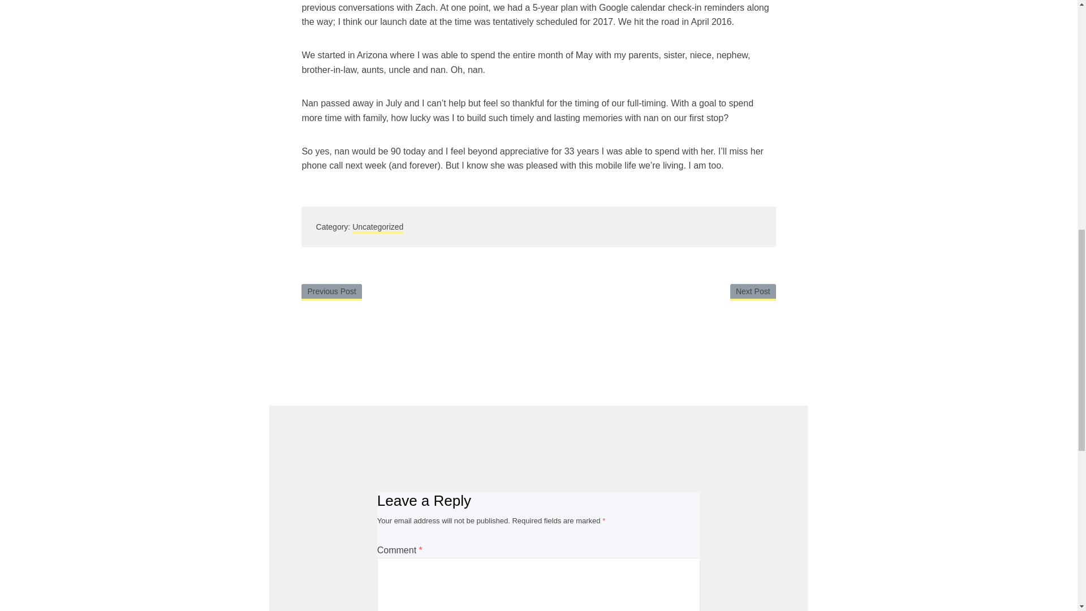 This screenshot has height=611, width=1086. What do you see at coordinates (753, 292) in the screenshot?
I see `Next Post` at bounding box center [753, 292].